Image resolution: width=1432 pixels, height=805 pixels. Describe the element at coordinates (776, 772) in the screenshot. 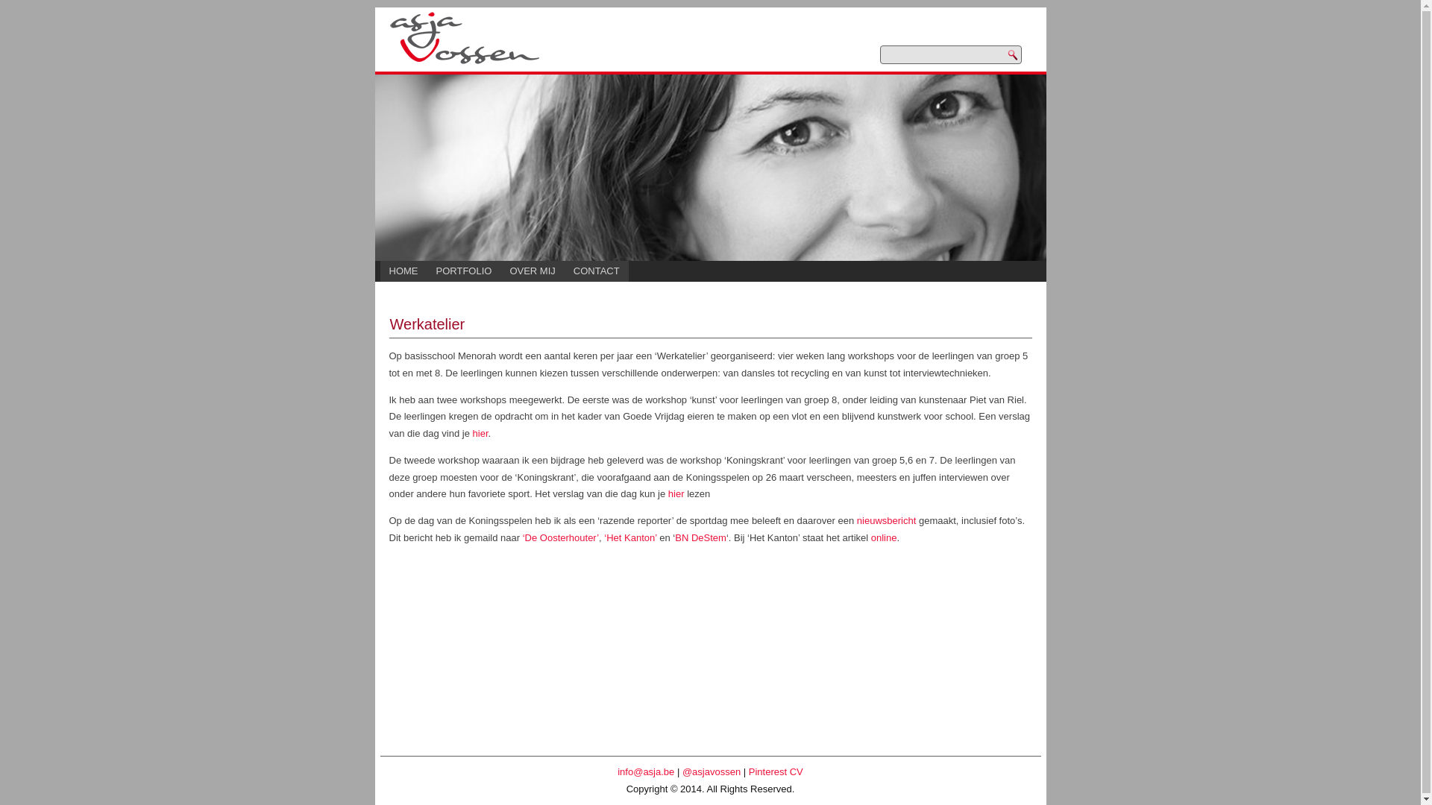

I see `Pinterest CV` at that location.